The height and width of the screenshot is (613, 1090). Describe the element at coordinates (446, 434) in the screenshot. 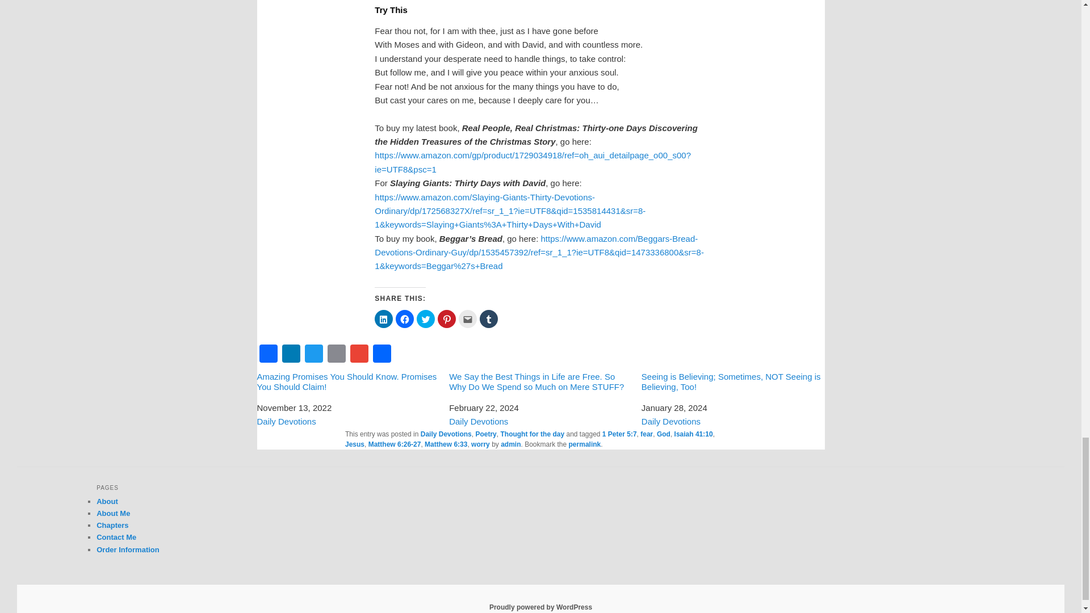

I see `Daily Devotions` at that location.